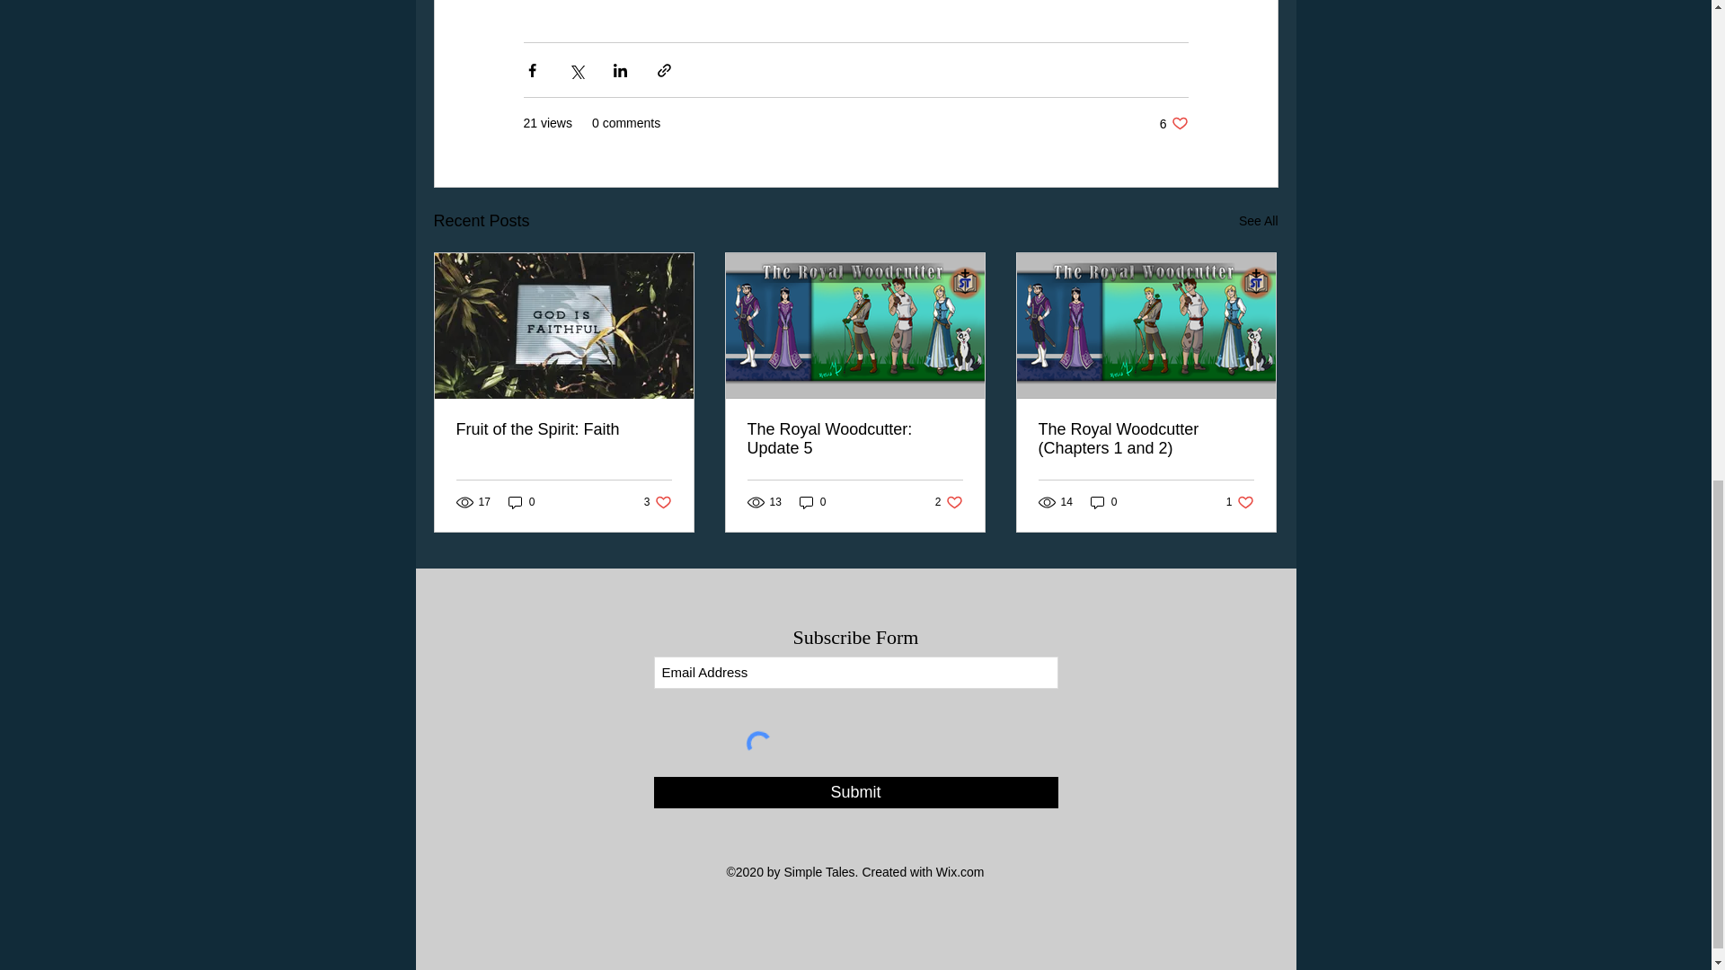 The height and width of the screenshot is (970, 1725). What do you see at coordinates (1103, 502) in the screenshot?
I see `The Royal Woodcutter: Update 5` at bounding box center [1103, 502].